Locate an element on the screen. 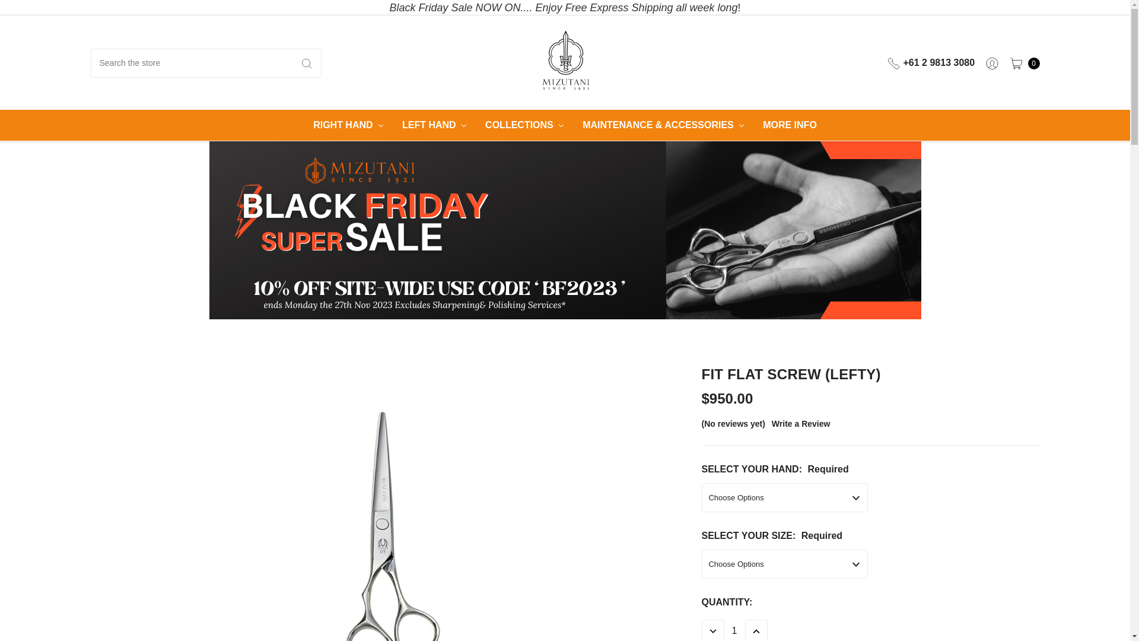 This screenshot has width=1139, height=641. COLLECTIONS is located at coordinates (524, 125).